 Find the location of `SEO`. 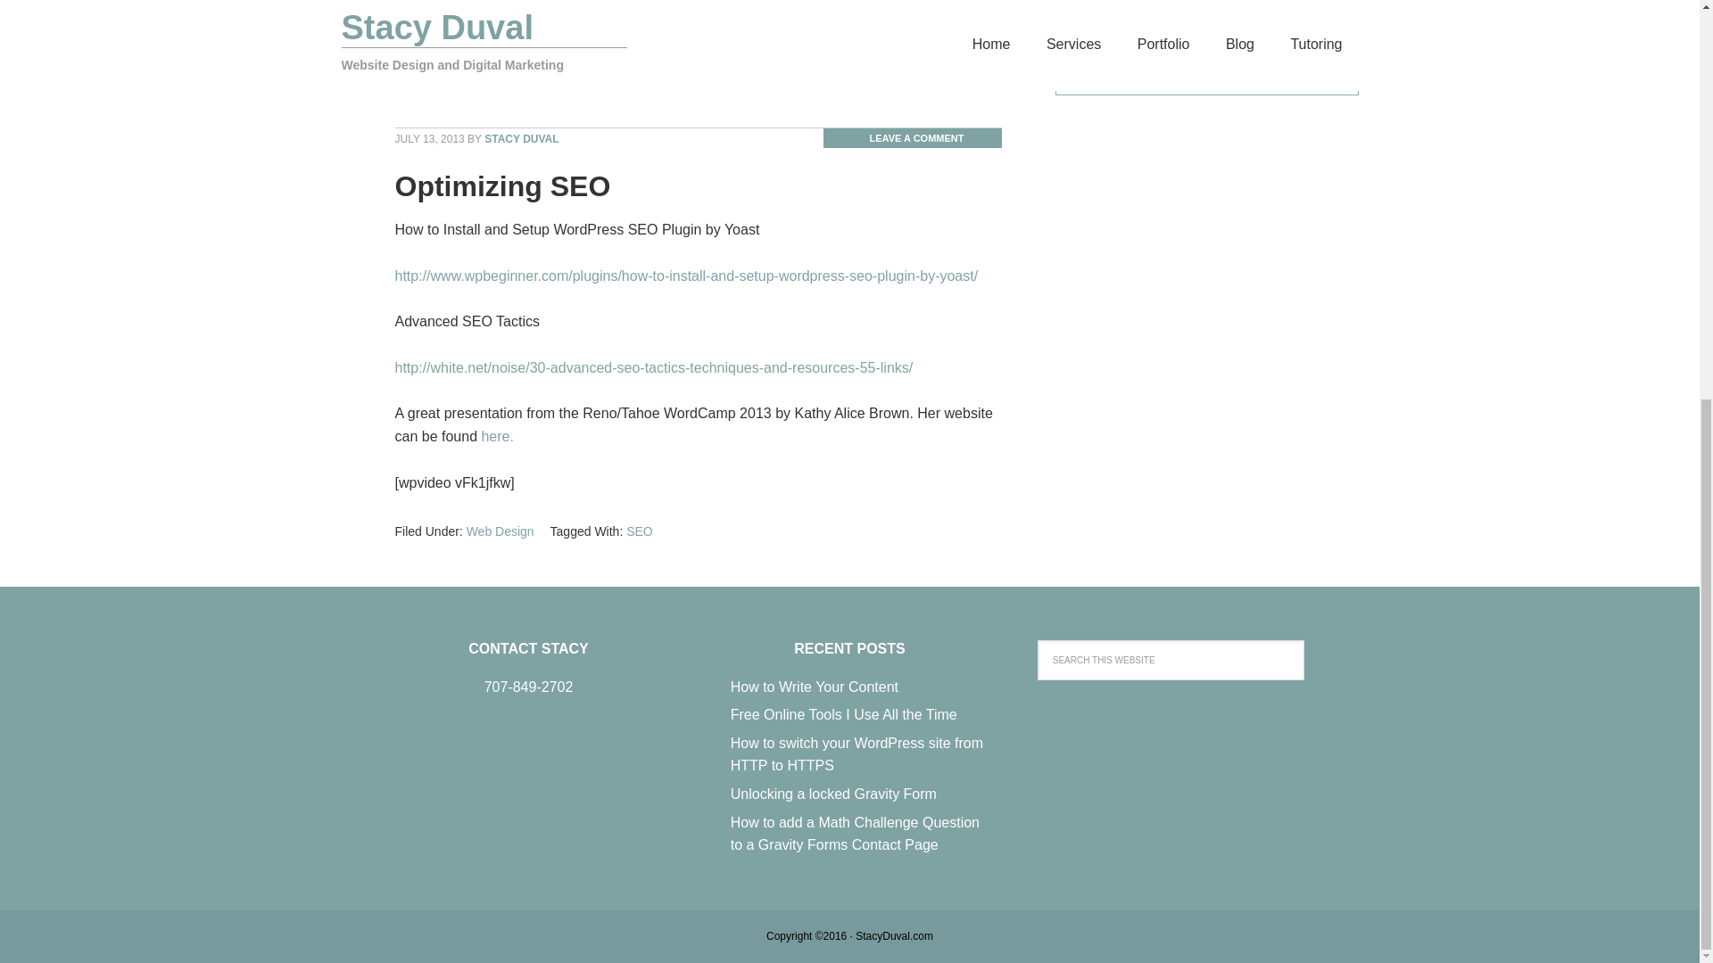

SEO is located at coordinates (639, 531).